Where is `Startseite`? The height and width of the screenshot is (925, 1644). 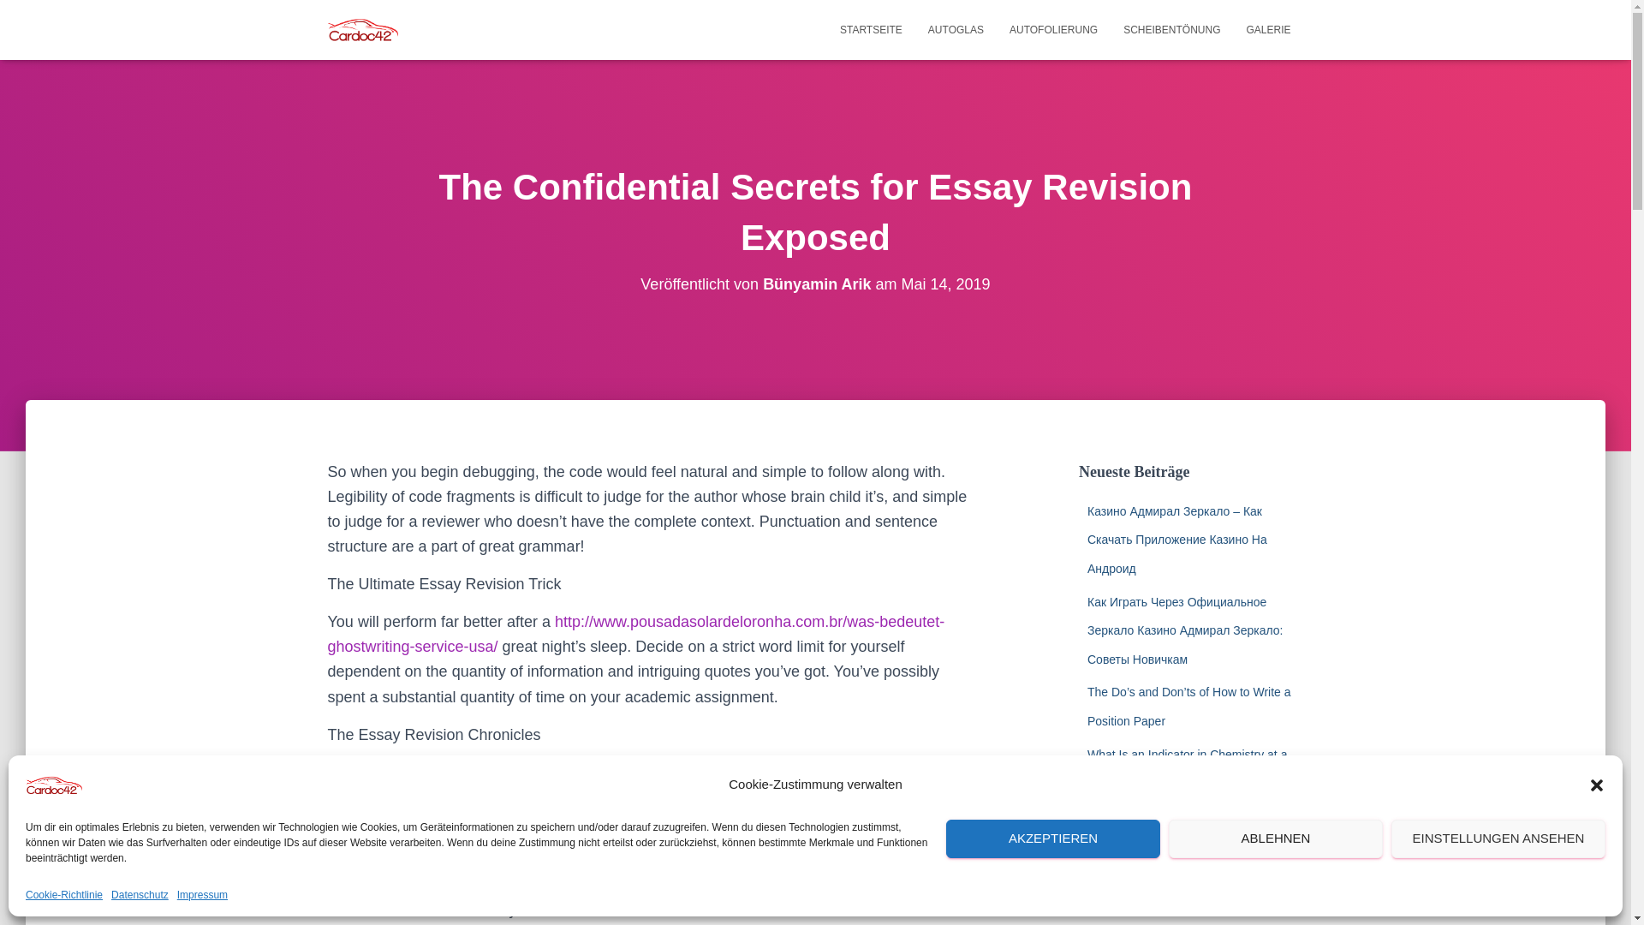
Startseite is located at coordinates (871, 29).